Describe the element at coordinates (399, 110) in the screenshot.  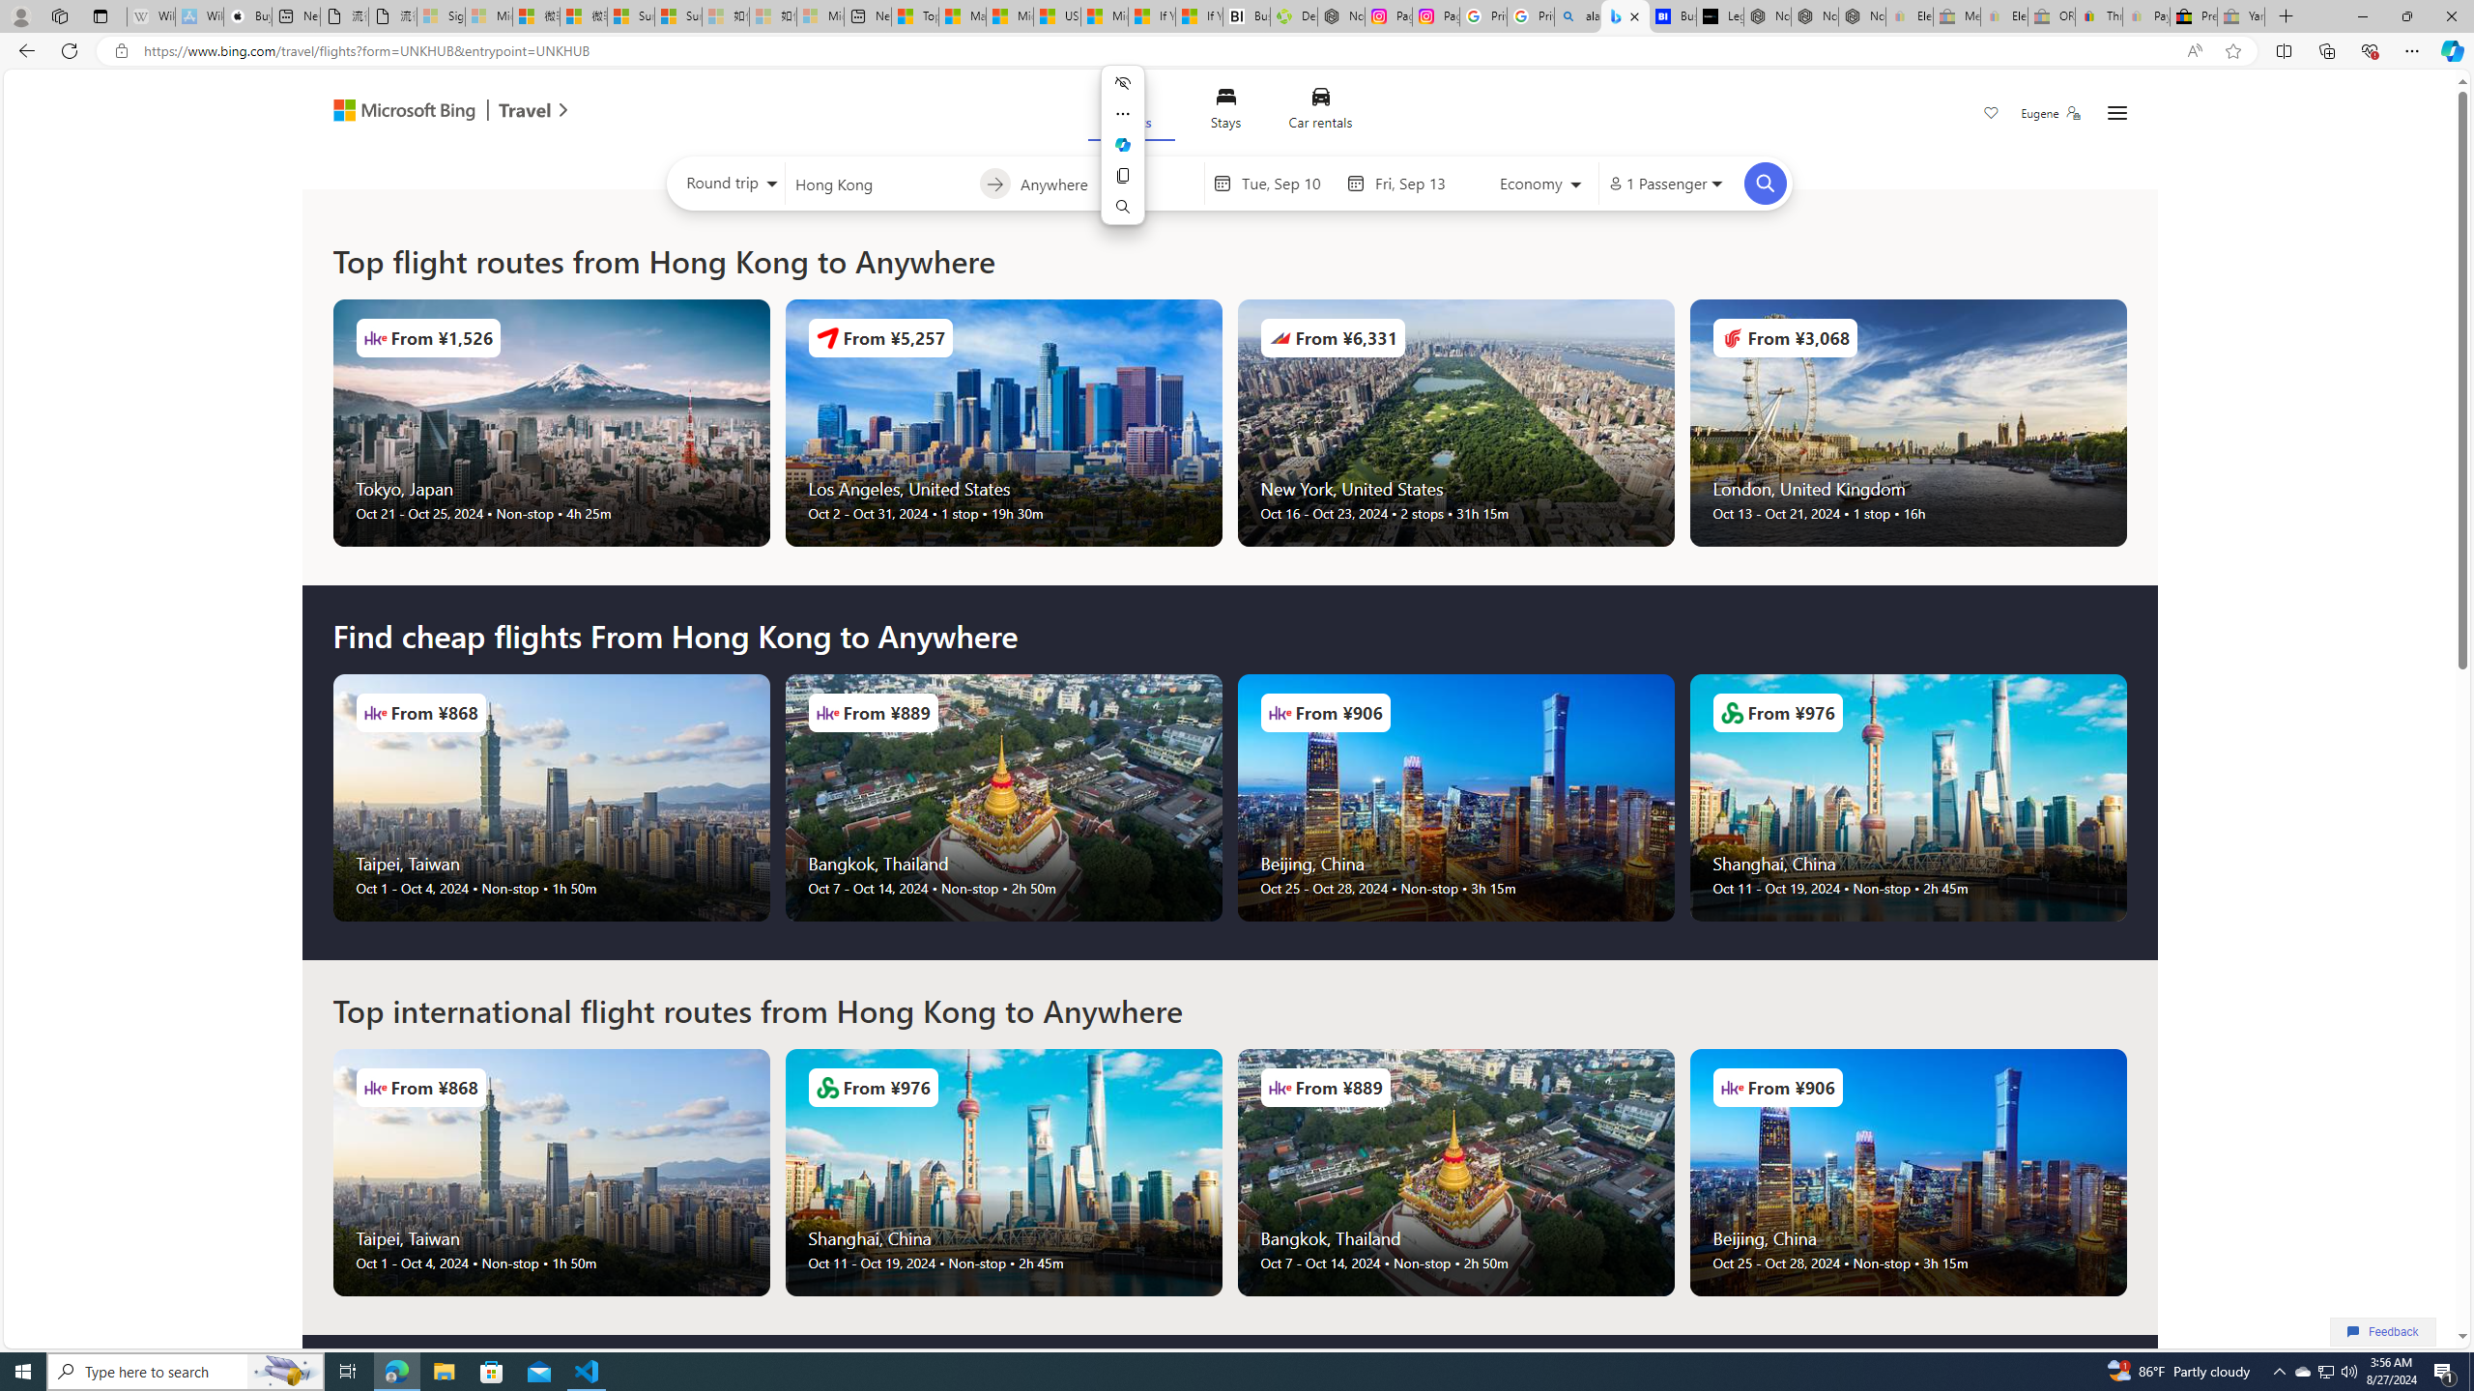
I see `Class: msft-bing-logo msft-bing-logo-desktop` at that location.